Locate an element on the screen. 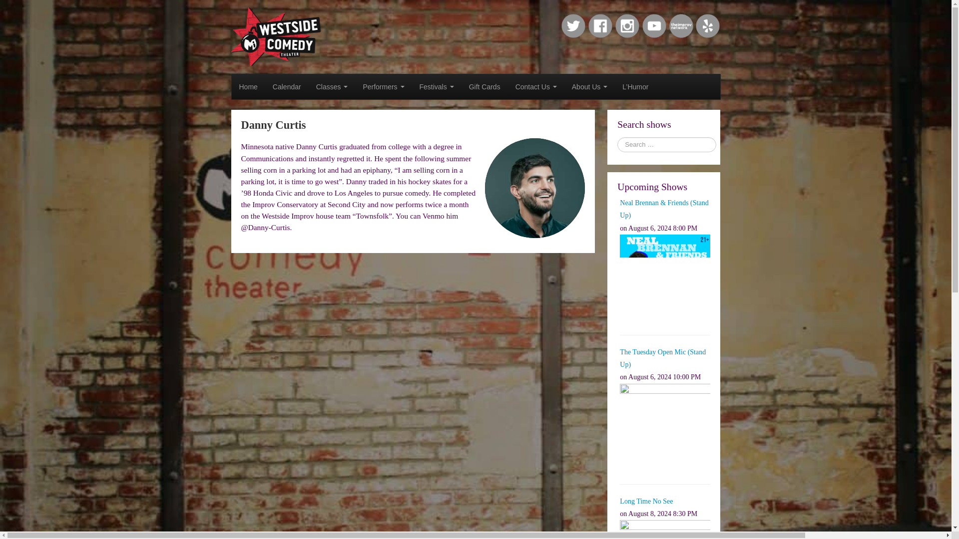 The width and height of the screenshot is (959, 539). About Us is located at coordinates (589, 87).